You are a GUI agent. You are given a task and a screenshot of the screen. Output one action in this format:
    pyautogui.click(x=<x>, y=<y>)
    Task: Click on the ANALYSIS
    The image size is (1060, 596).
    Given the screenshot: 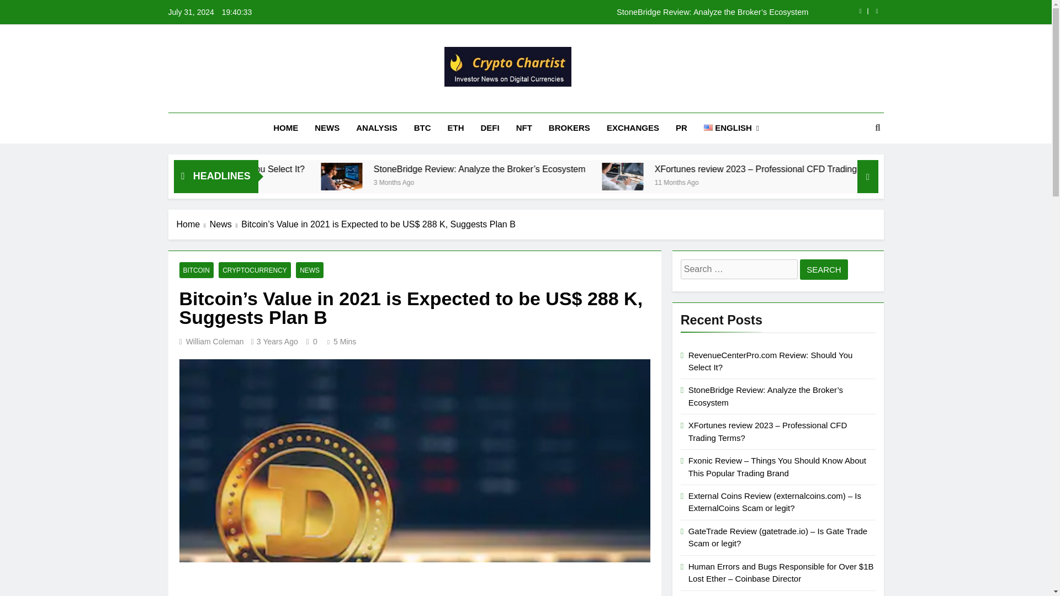 What is the action you would take?
    pyautogui.click(x=376, y=128)
    